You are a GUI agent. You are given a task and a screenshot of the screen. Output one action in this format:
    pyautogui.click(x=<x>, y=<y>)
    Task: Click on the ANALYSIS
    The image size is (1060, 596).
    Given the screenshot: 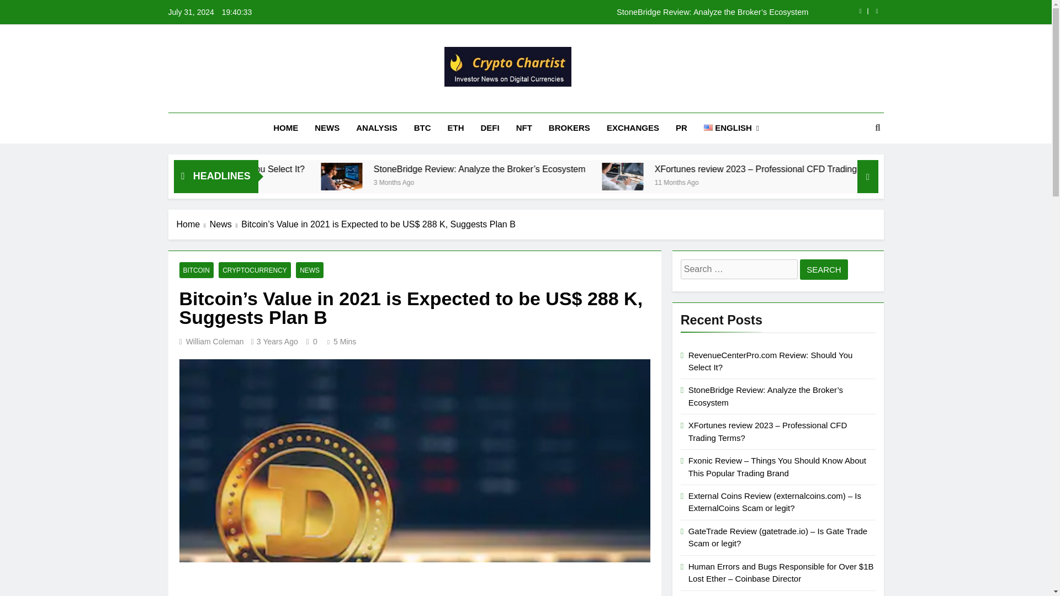 What is the action you would take?
    pyautogui.click(x=376, y=128)
    